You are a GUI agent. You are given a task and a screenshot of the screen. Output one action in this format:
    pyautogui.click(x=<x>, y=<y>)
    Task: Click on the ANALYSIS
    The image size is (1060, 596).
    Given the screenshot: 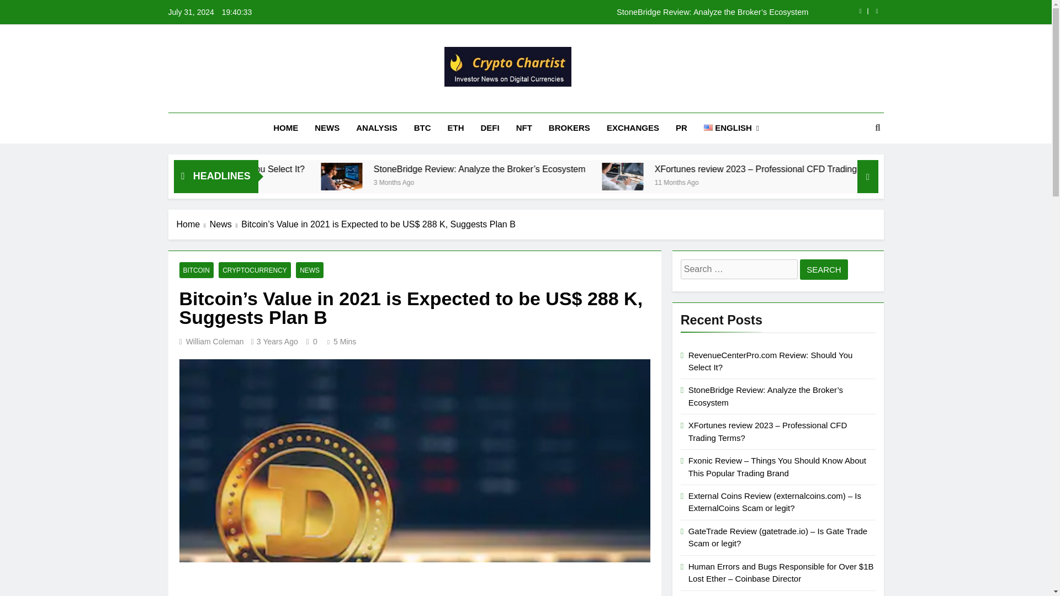 What is the action you would take?
    pyautogui.click(x=376, y=128)
    